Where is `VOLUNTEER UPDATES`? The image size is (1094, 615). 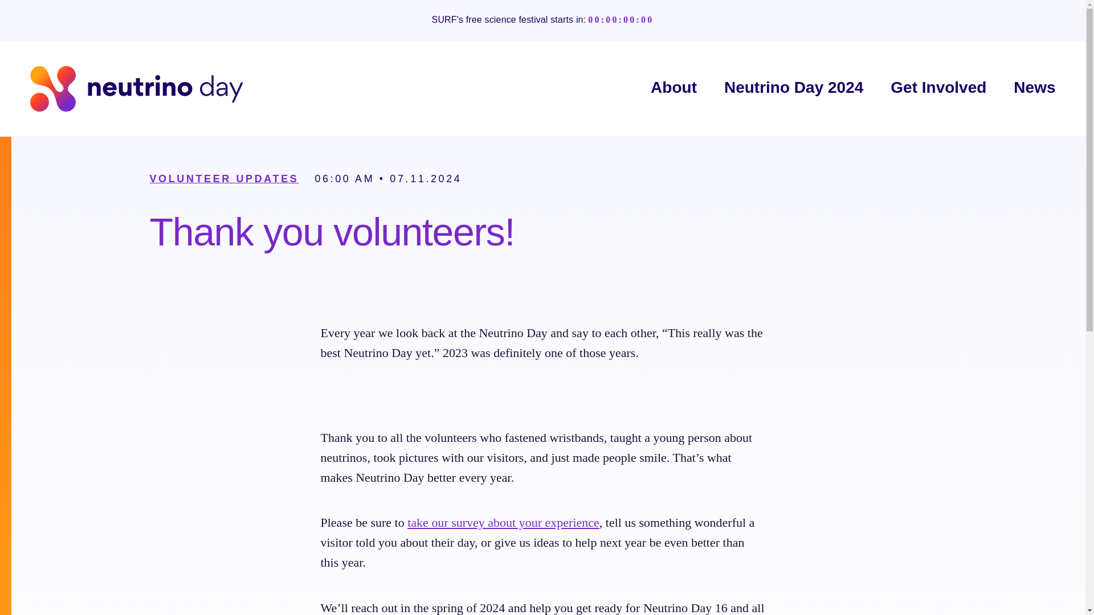 VOLUNTEER UPDATES is located at coordinates (223, 179).